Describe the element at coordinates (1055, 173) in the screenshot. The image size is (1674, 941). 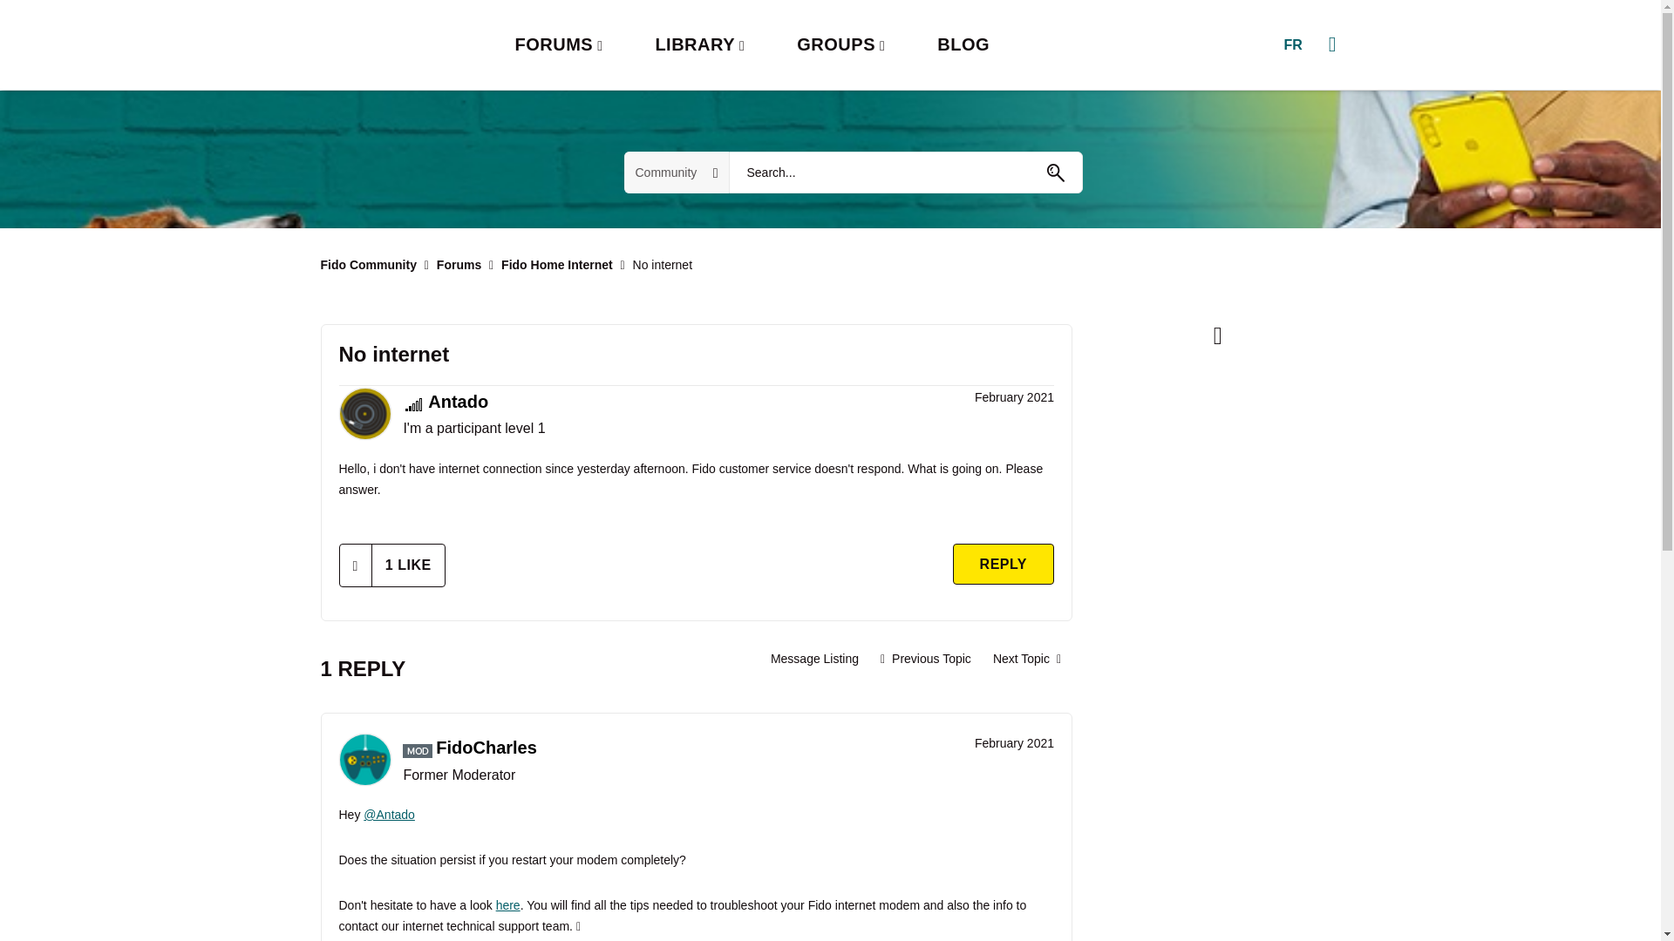
I see `Go` at that location.